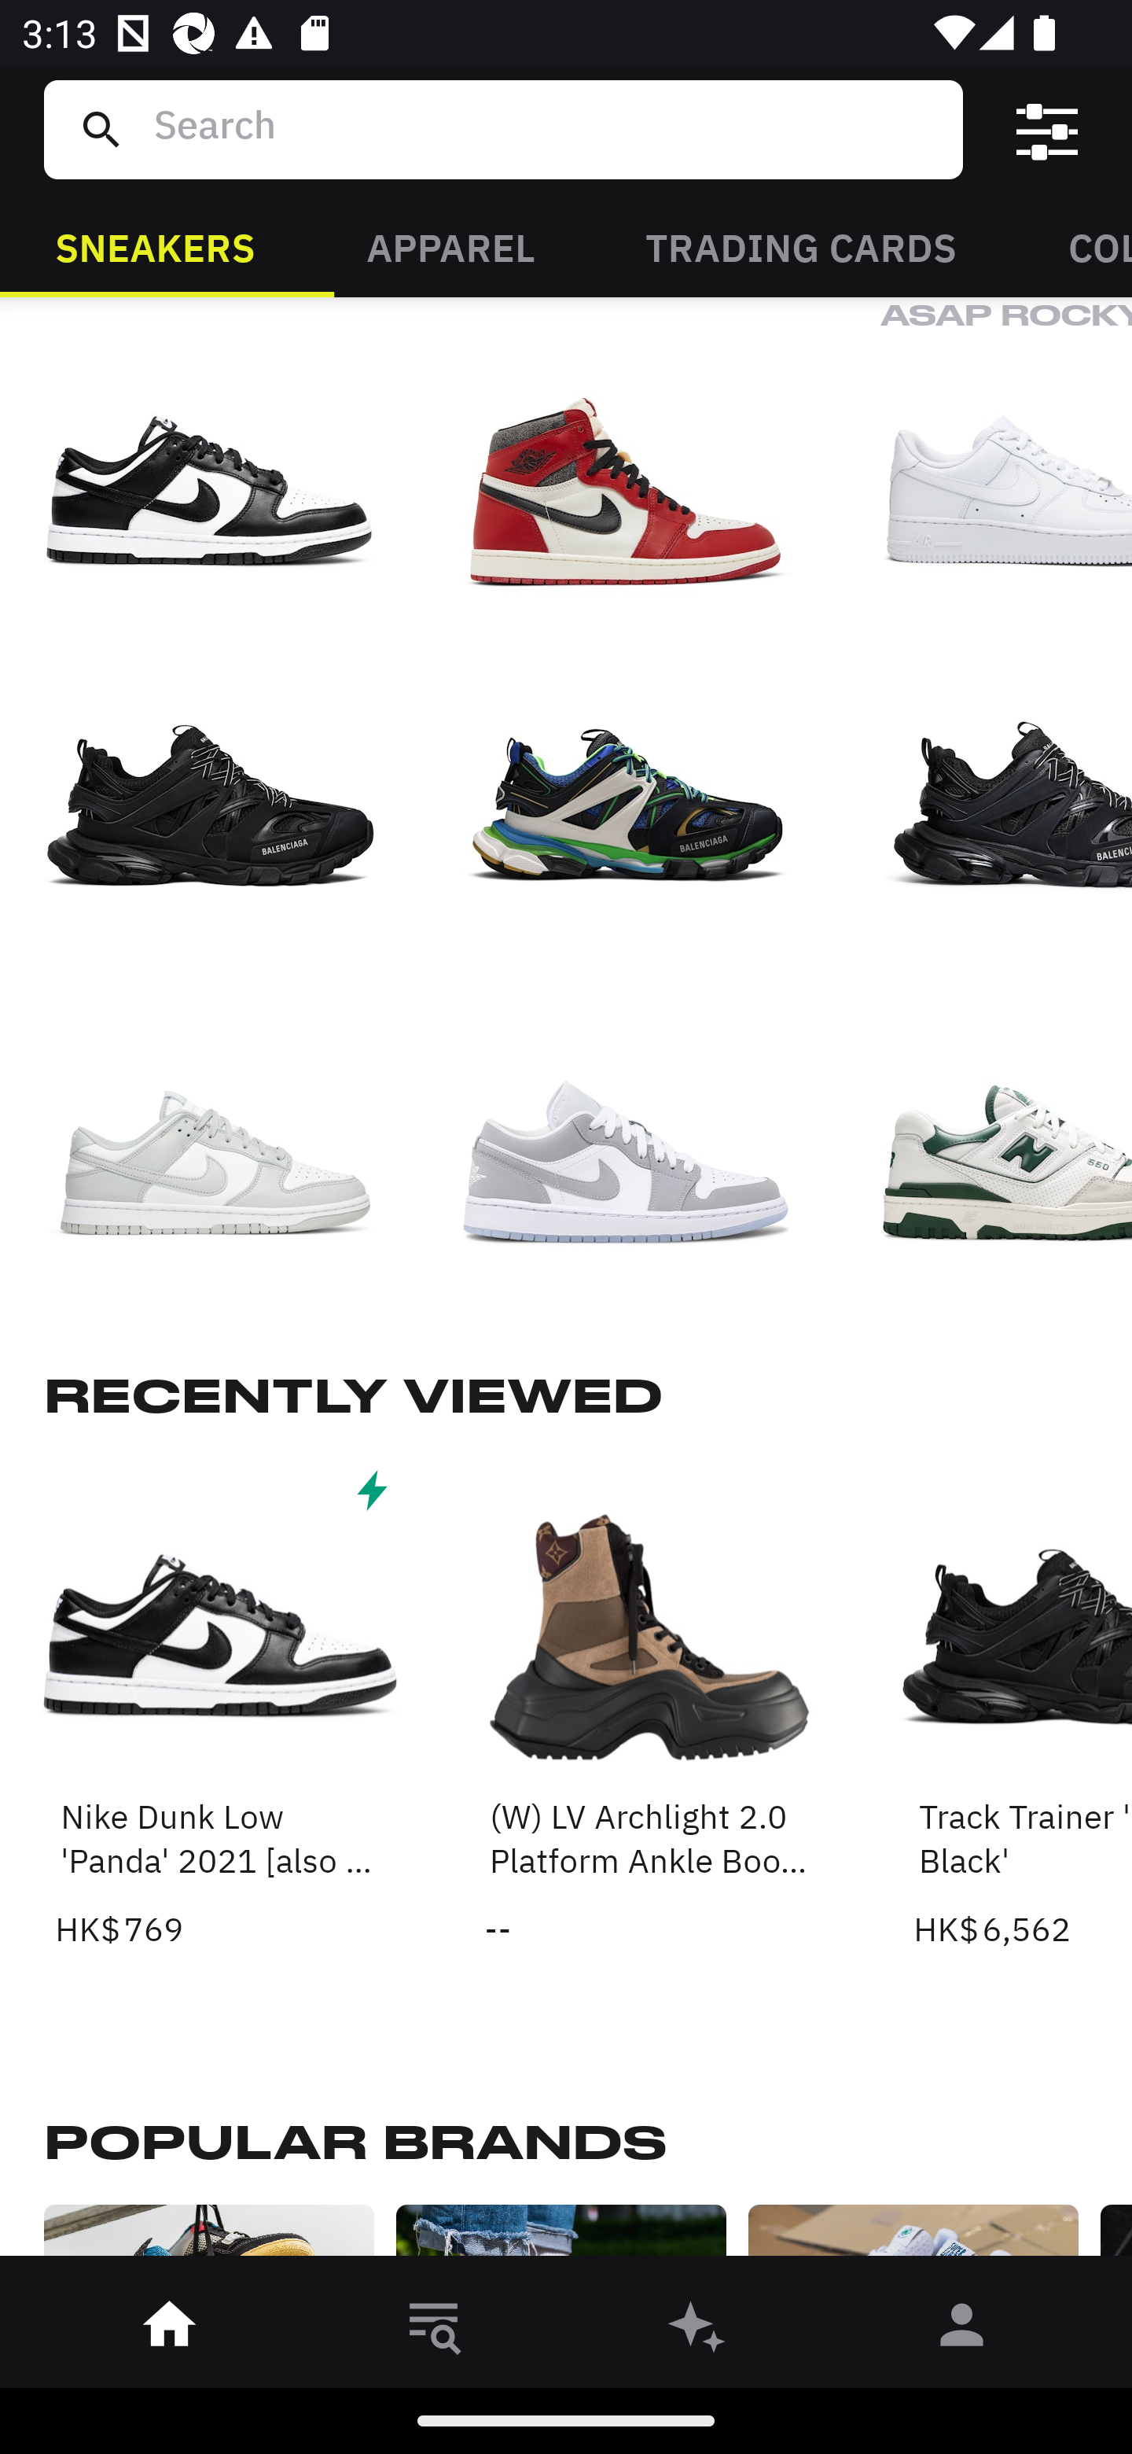 This screenshot has height=2454, width=1132. I want to click on , so click(1047, 130).